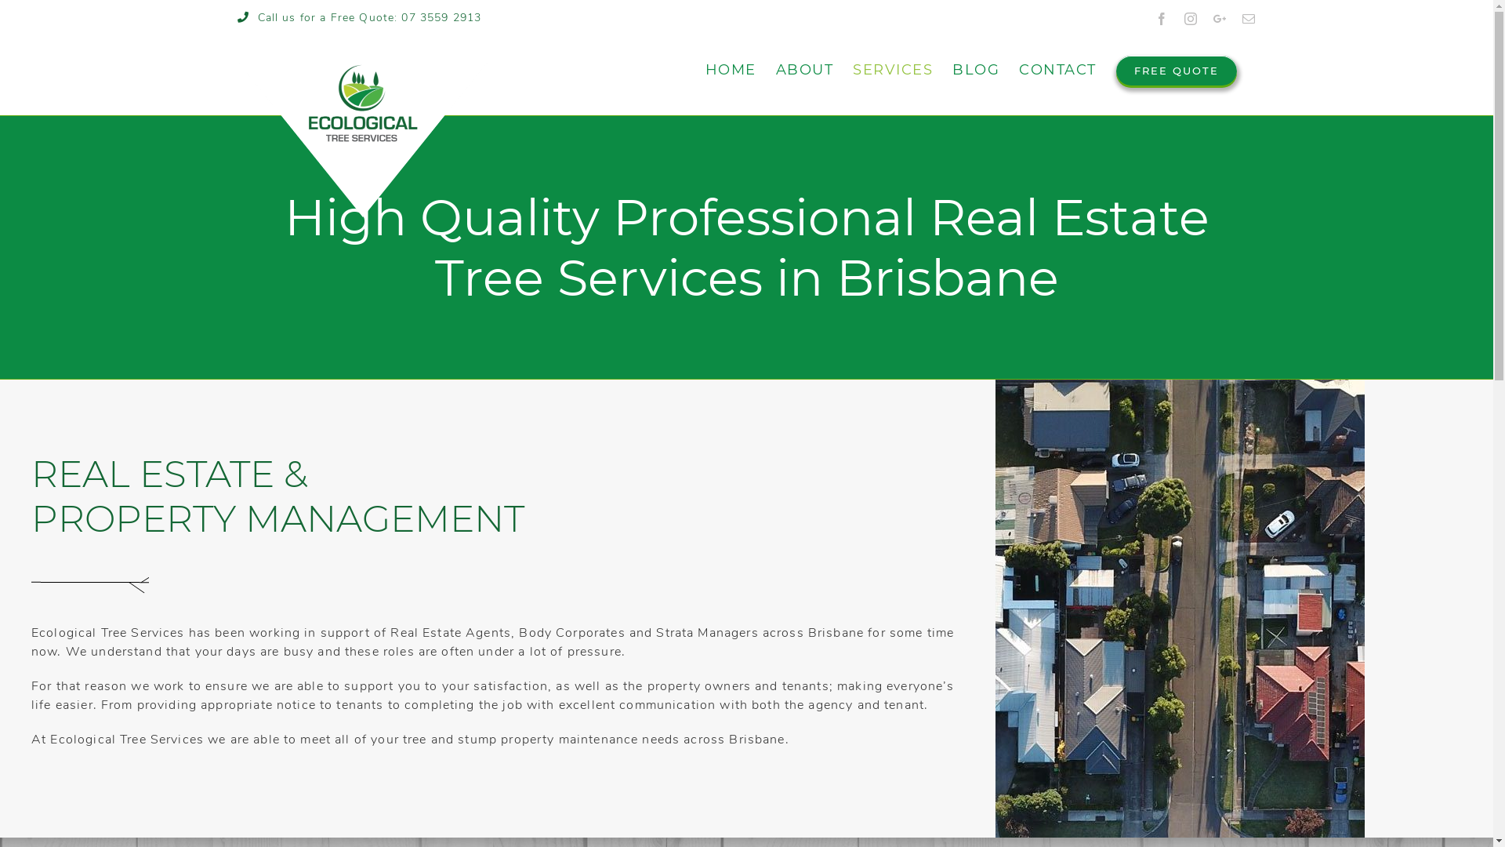 This screenshot has height=847, width=1505. What do you see at coordinates (1177, 70) in the screenshot?
I see `FREE QUOTE` at bounding box center [1177, 70].